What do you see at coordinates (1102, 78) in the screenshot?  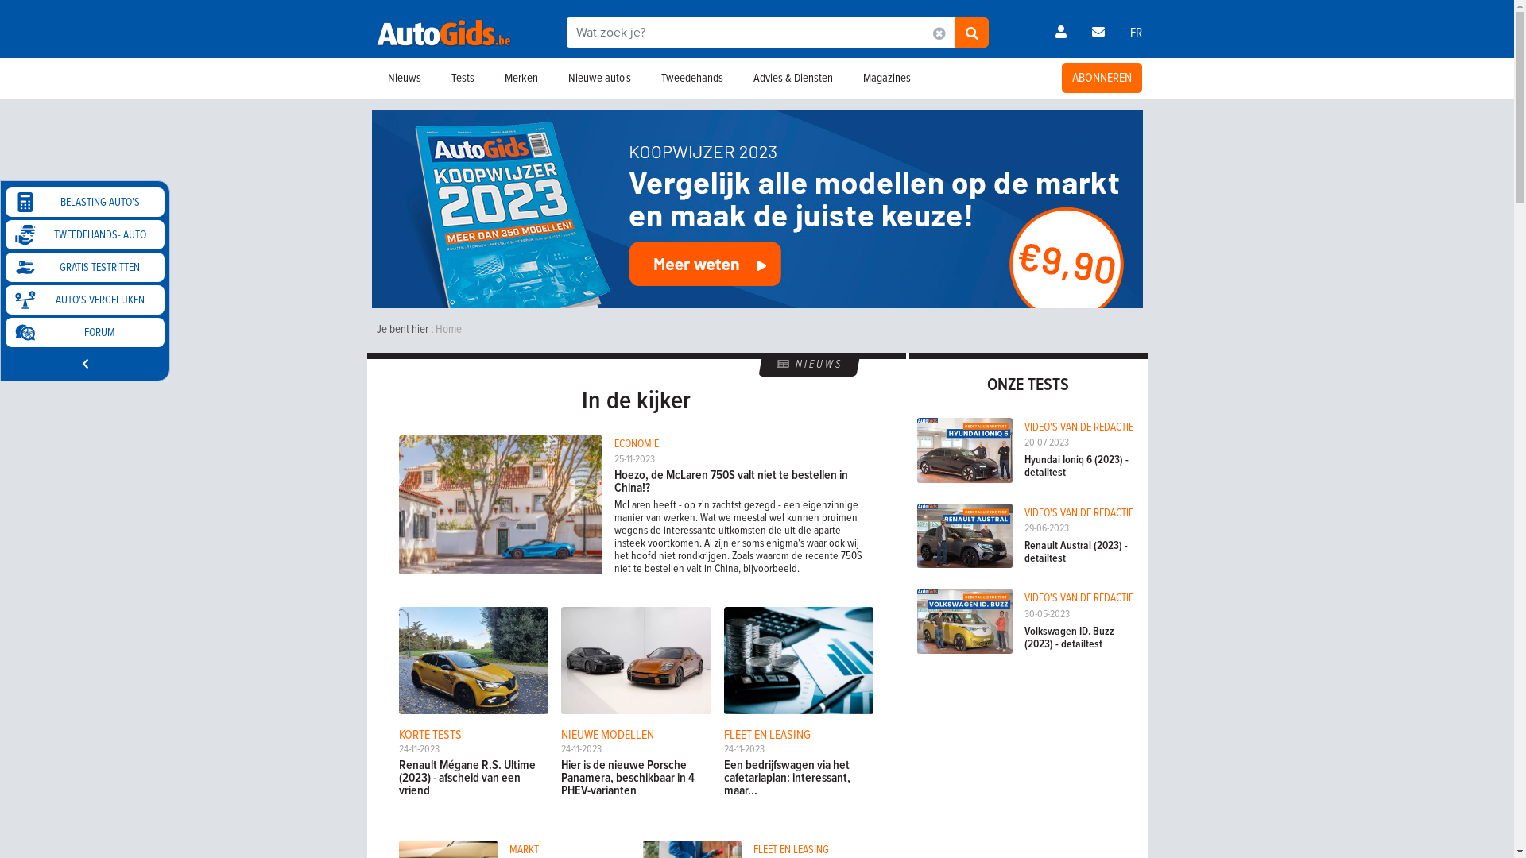 I see `ABONNEREN` at bounding box center [1102, 78].